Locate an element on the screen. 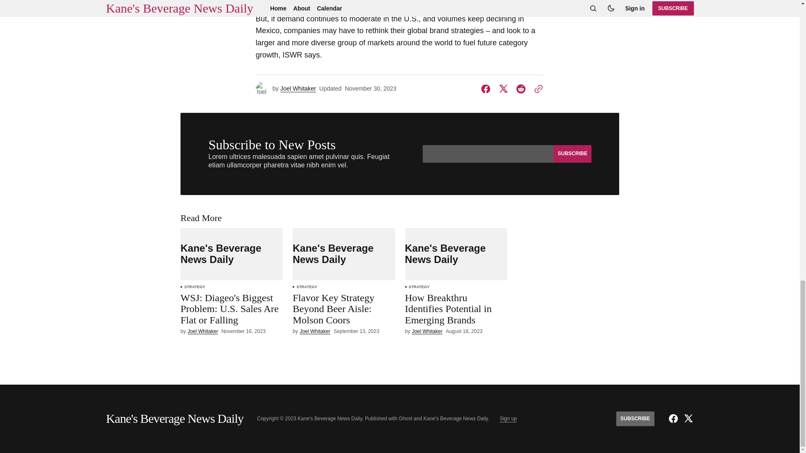 Image resolution: width=806 pixels, height=453 pixels. Kane's Beverage News Daily is located at coordinates (343, 254).